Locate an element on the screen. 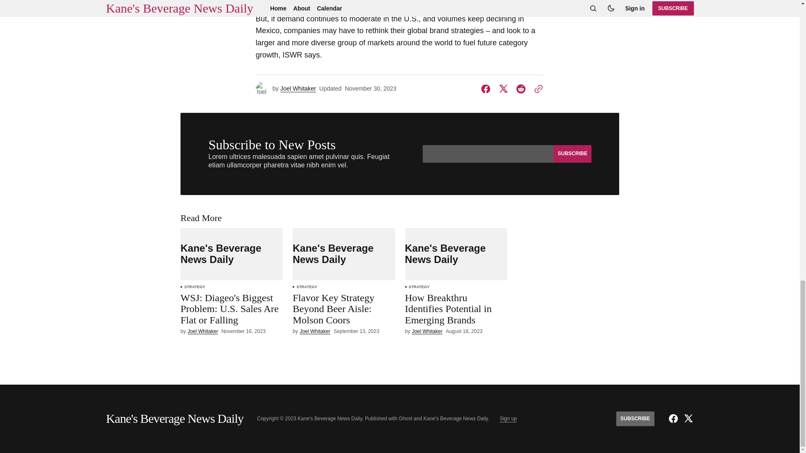 Image resolution: width=806 pixels, height=453 pixels. Kane's Beverage News Daily is located at coordinates (343, 254).